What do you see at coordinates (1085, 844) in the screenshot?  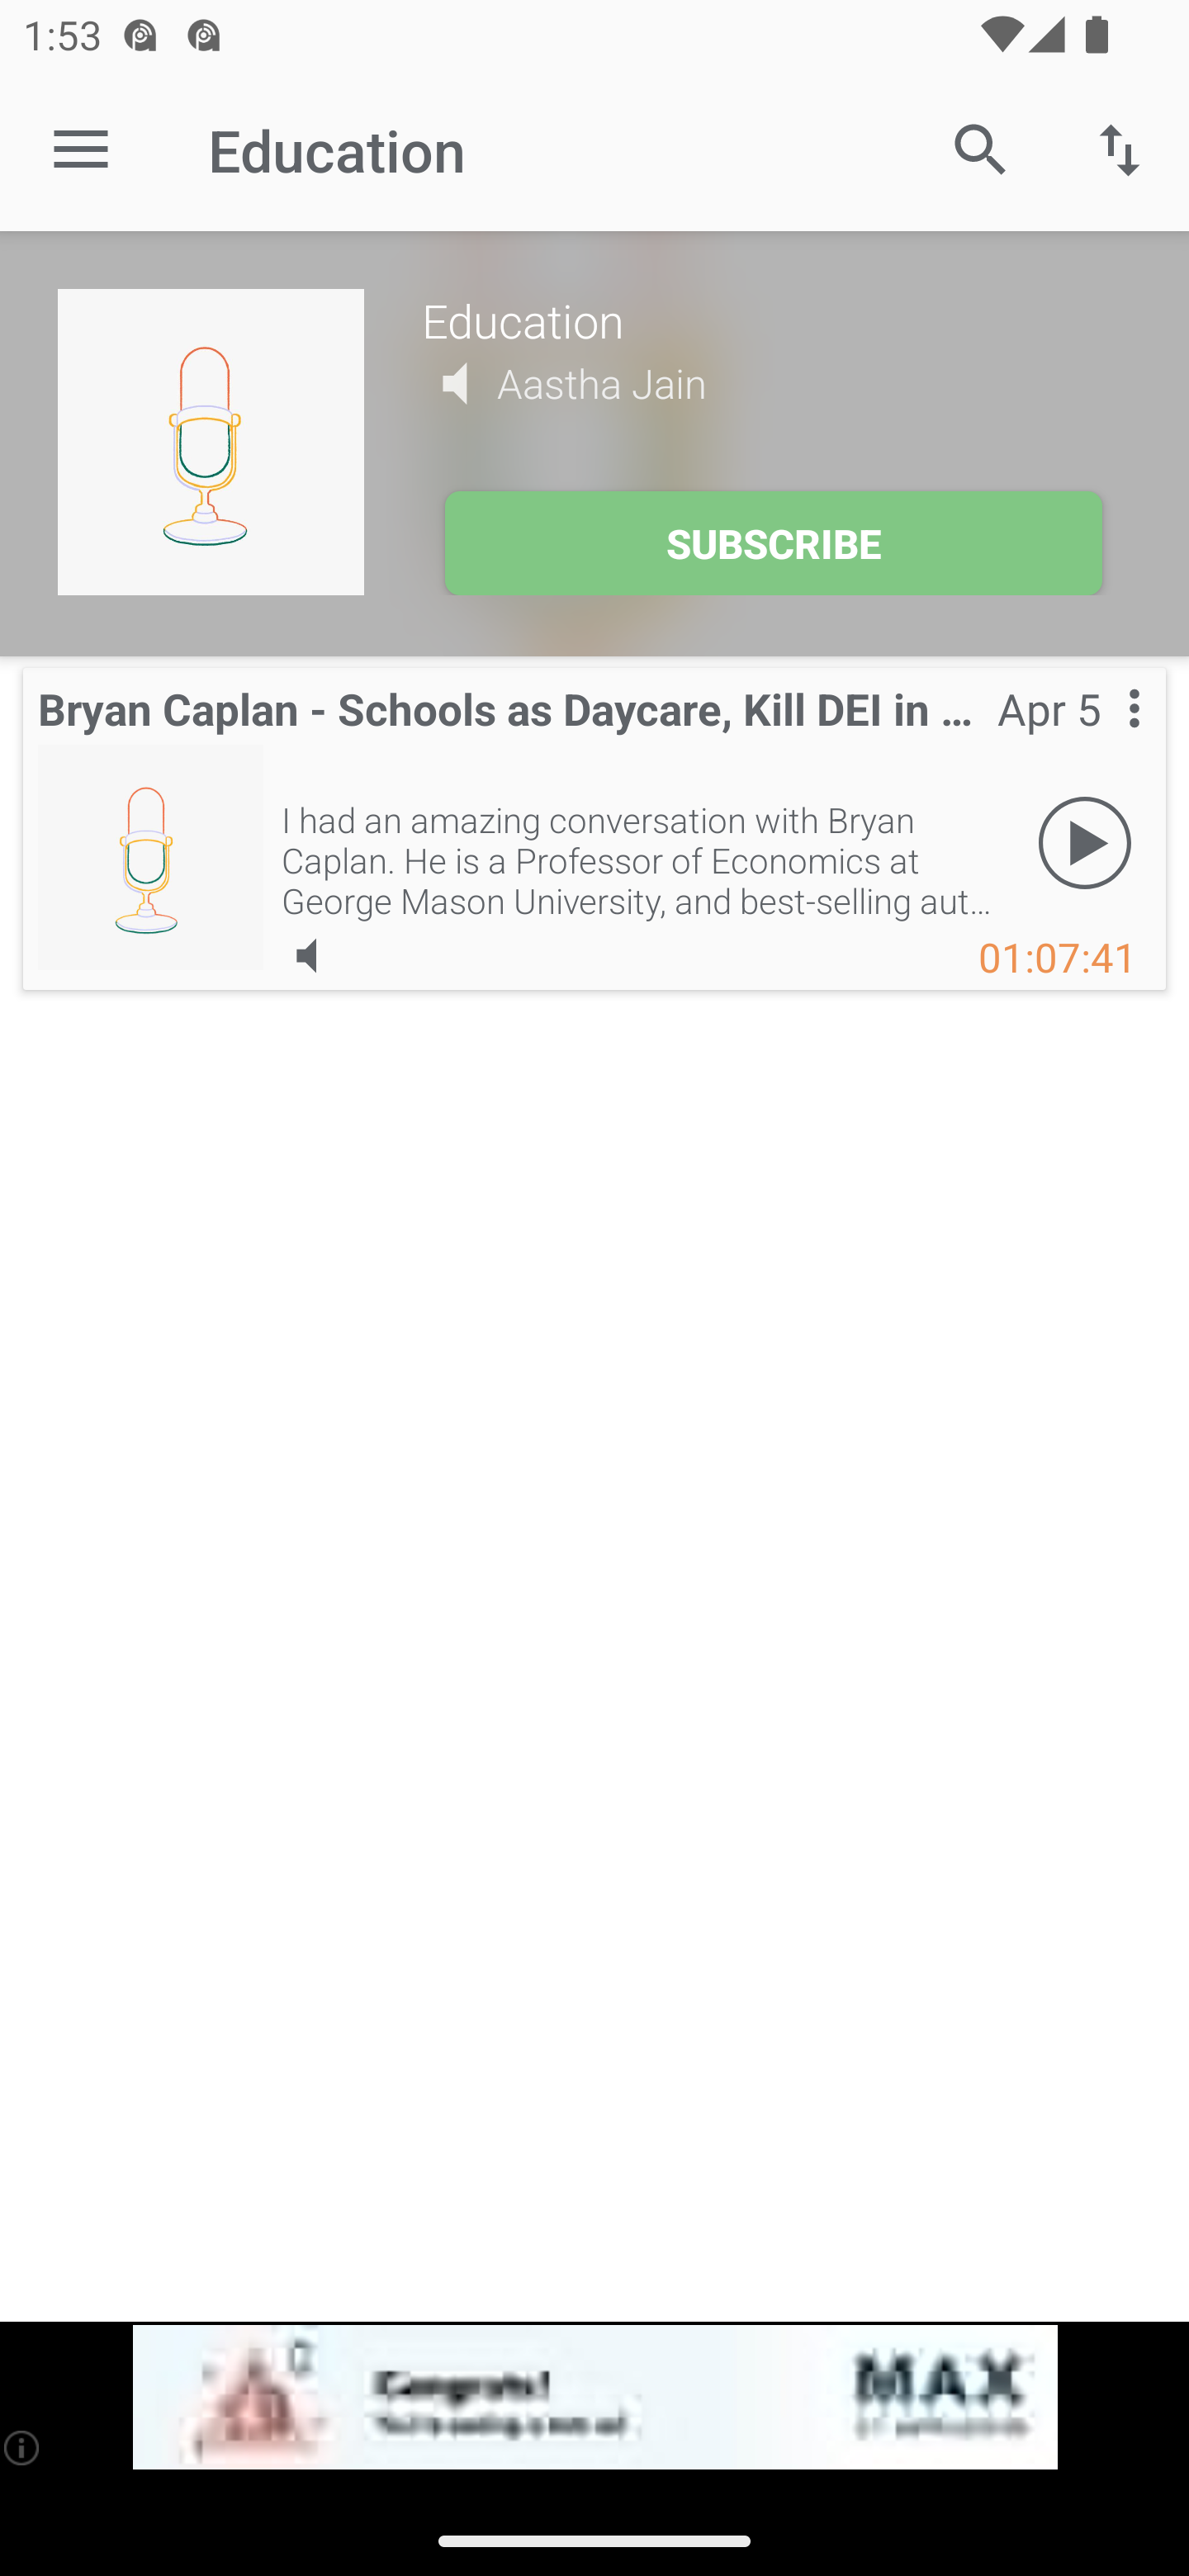 I see `Play` at bounding box center [1085, 844].